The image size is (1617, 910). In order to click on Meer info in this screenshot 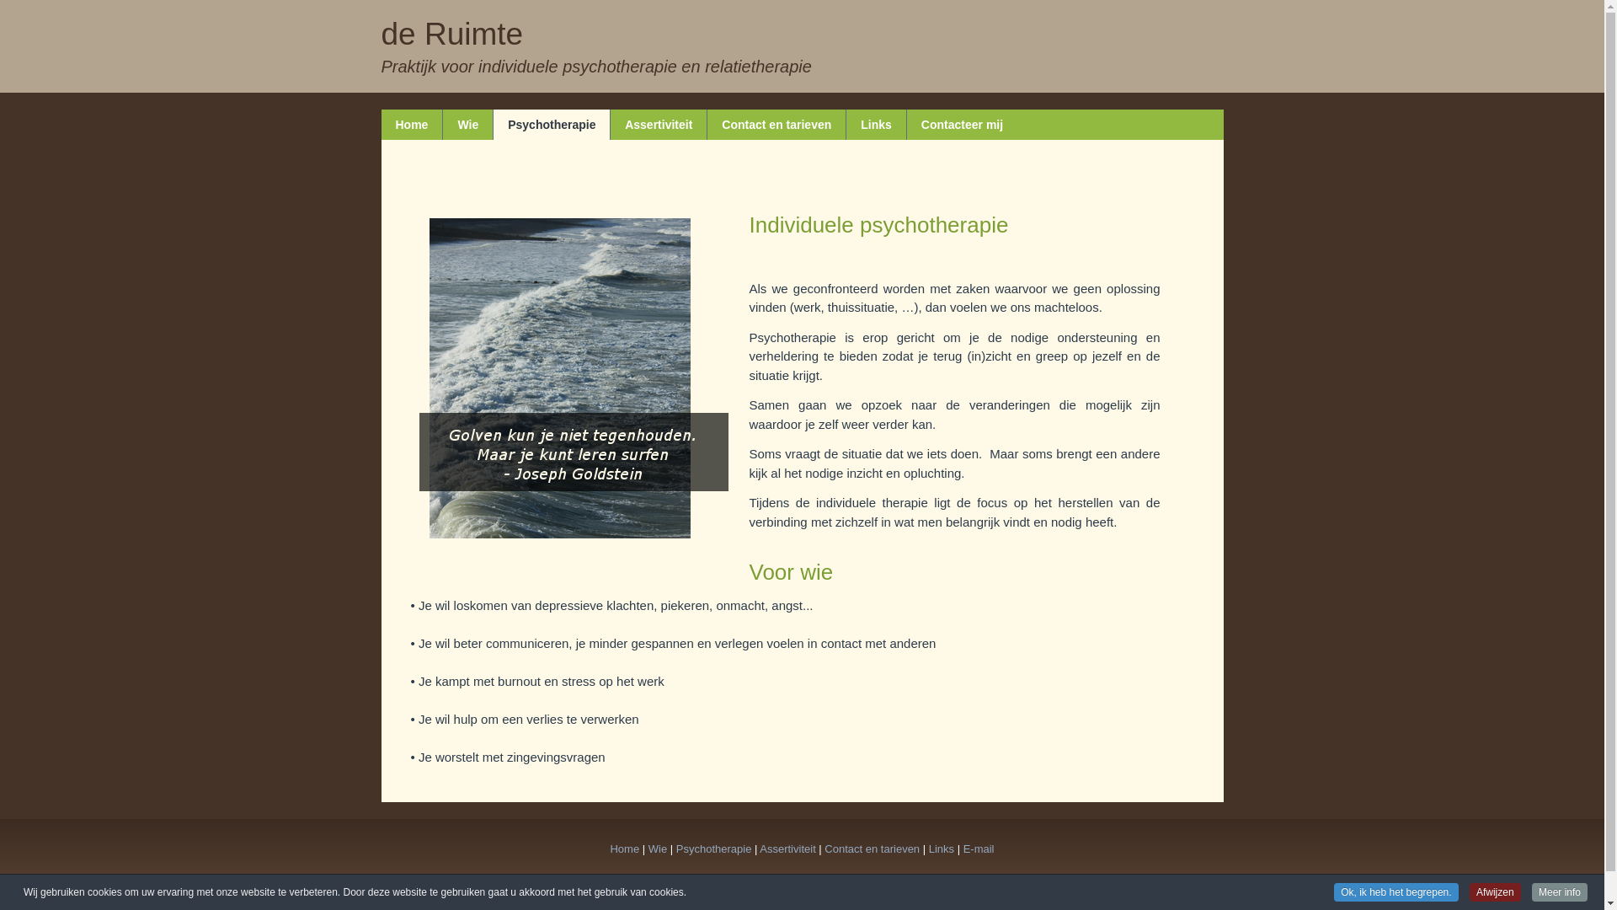, I will do `click(1560, 892)`.